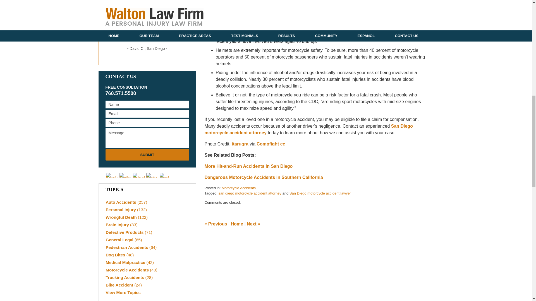 This screenshot has width=536, height=301. Describe the element at coordinates (112, 175) in the screenshot. I see `Facebook` at that location.